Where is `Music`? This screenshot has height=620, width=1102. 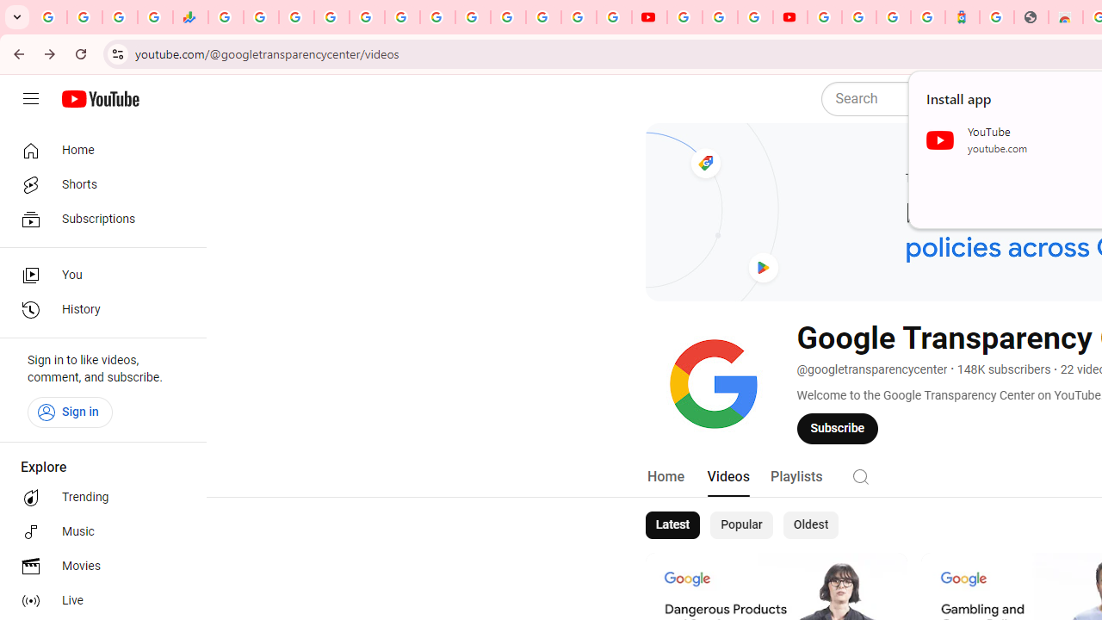
Music is located at coordinates (98, 532).